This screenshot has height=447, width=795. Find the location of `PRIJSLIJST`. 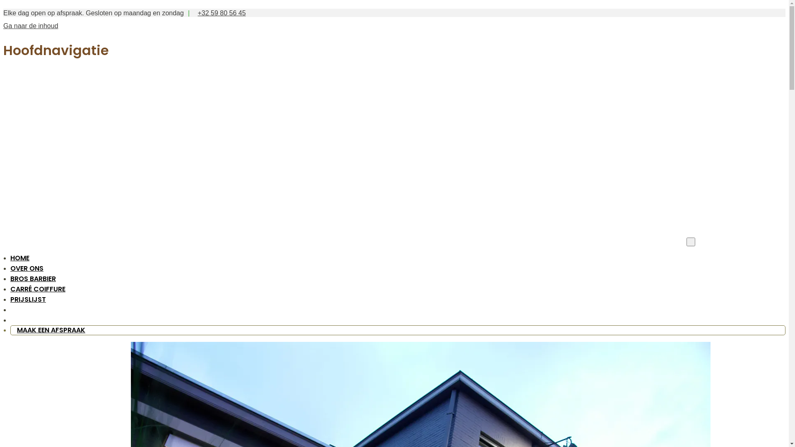

PRIJSLIJST is located at coordinates (28, 300).